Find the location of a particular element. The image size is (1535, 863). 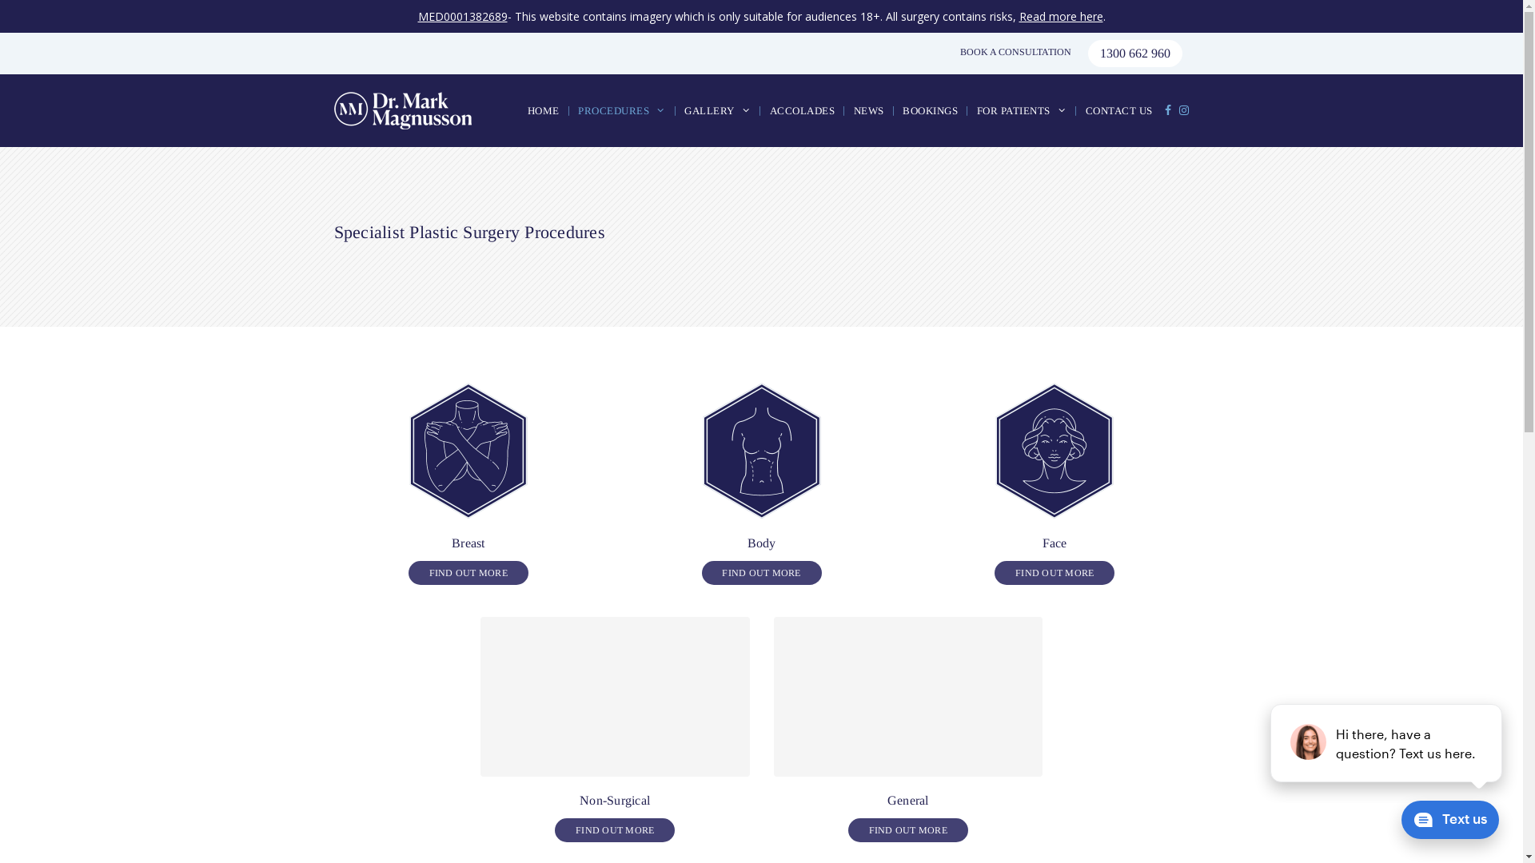

NEWS is located at coordinates (867, 110).